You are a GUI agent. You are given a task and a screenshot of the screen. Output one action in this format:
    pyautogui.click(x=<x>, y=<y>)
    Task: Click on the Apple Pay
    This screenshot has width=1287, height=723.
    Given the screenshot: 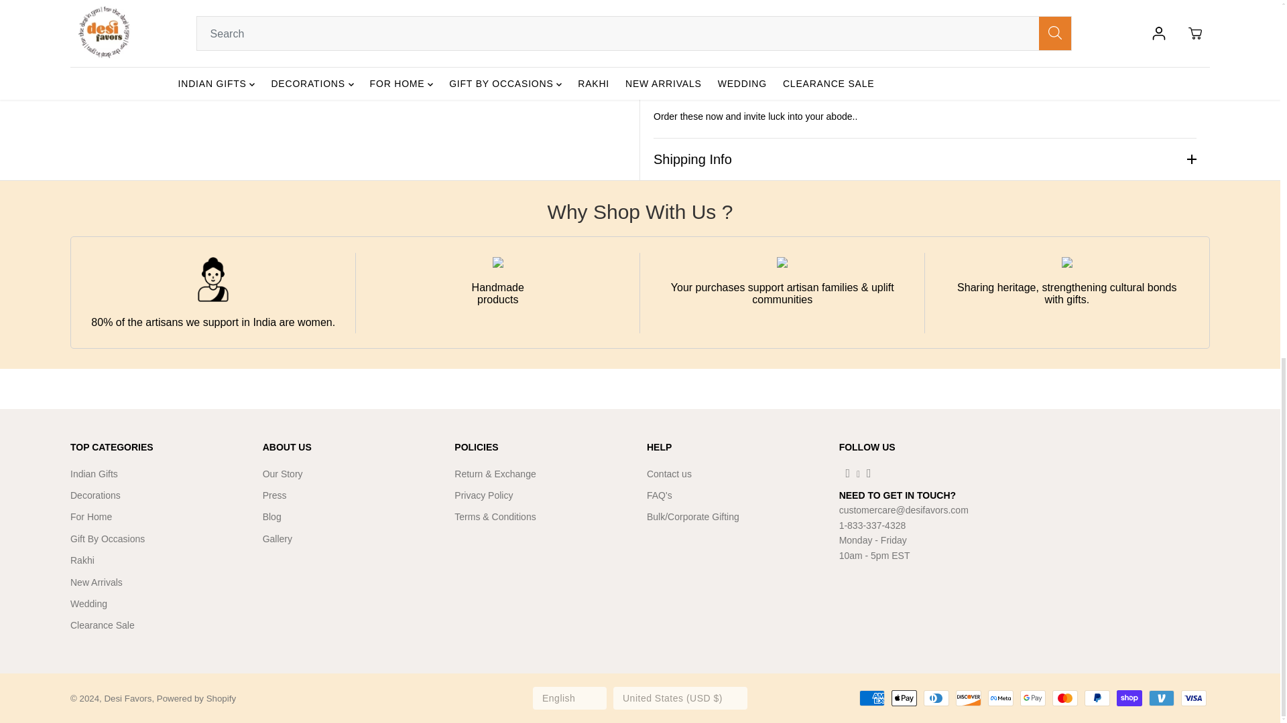 What is the action you would take?
    pyautogui.click(x=904, y=698)
    